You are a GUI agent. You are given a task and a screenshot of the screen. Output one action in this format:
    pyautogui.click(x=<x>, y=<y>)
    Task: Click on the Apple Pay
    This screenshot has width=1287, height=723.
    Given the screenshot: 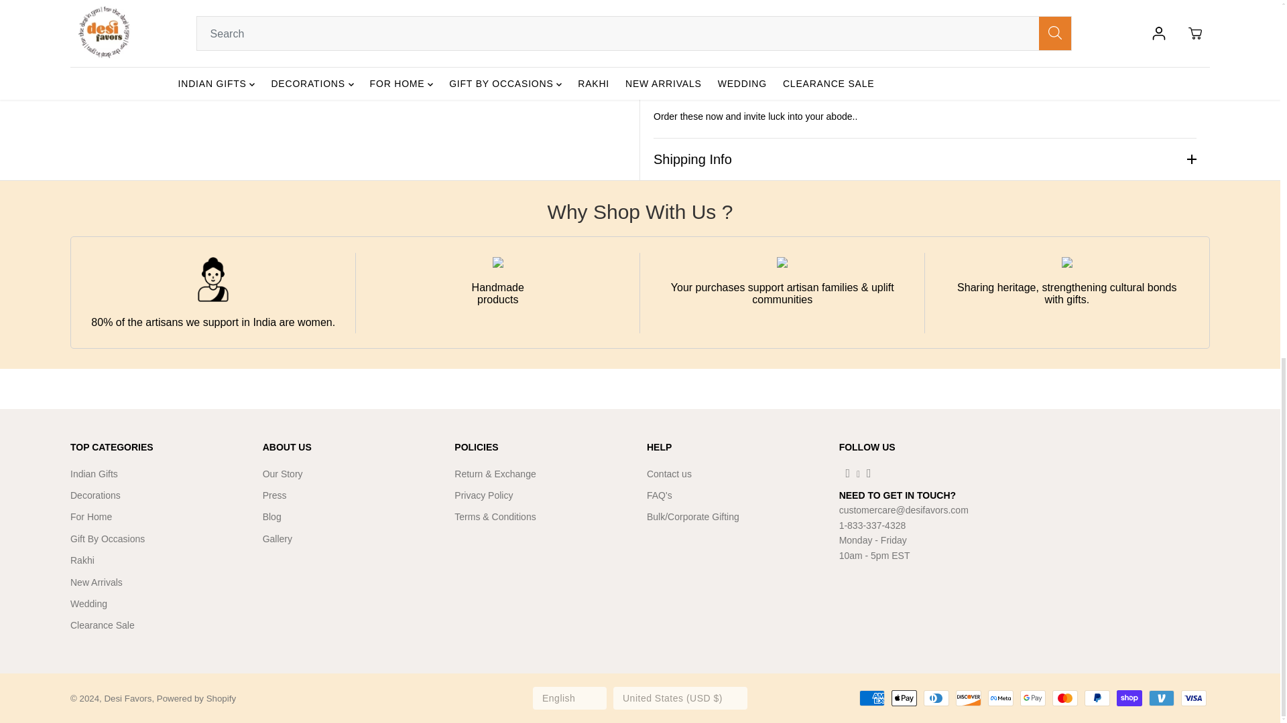 What is the action you would take?
    pyautogui.click(x=904, y=698)
    